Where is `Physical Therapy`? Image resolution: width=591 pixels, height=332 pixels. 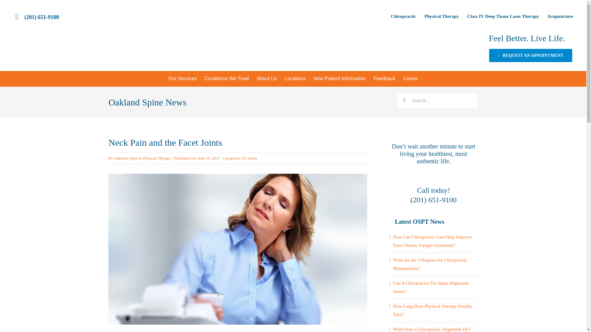 Physical Therapy is located at coordinates (441, 16).